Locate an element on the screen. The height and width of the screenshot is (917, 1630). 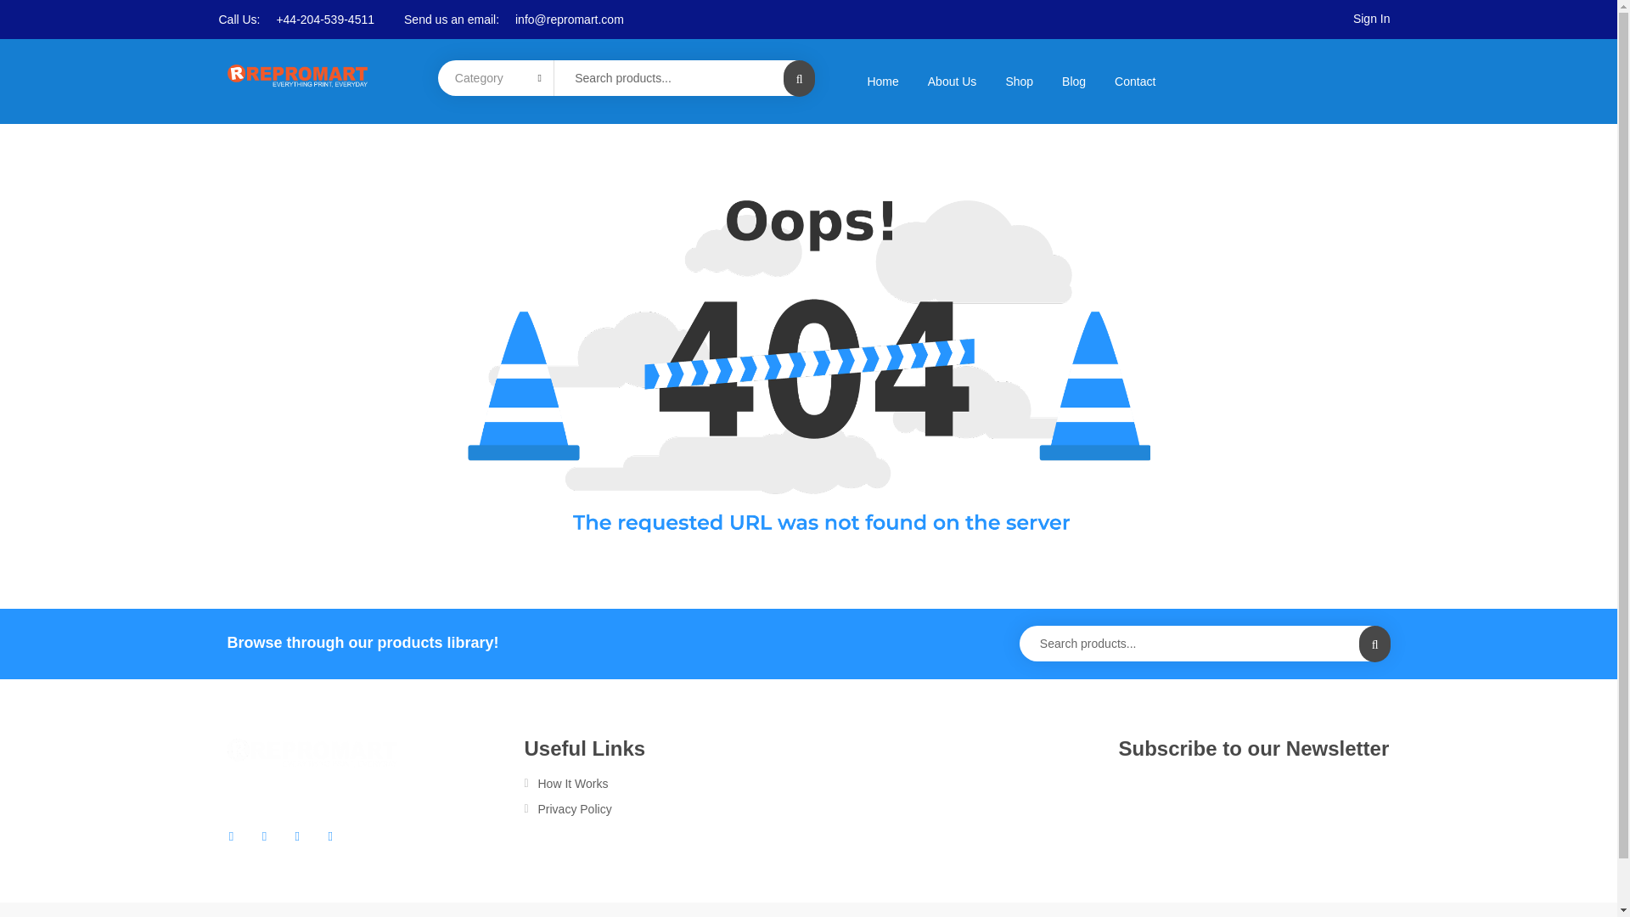
About Us is located at coordinates (952, 81).